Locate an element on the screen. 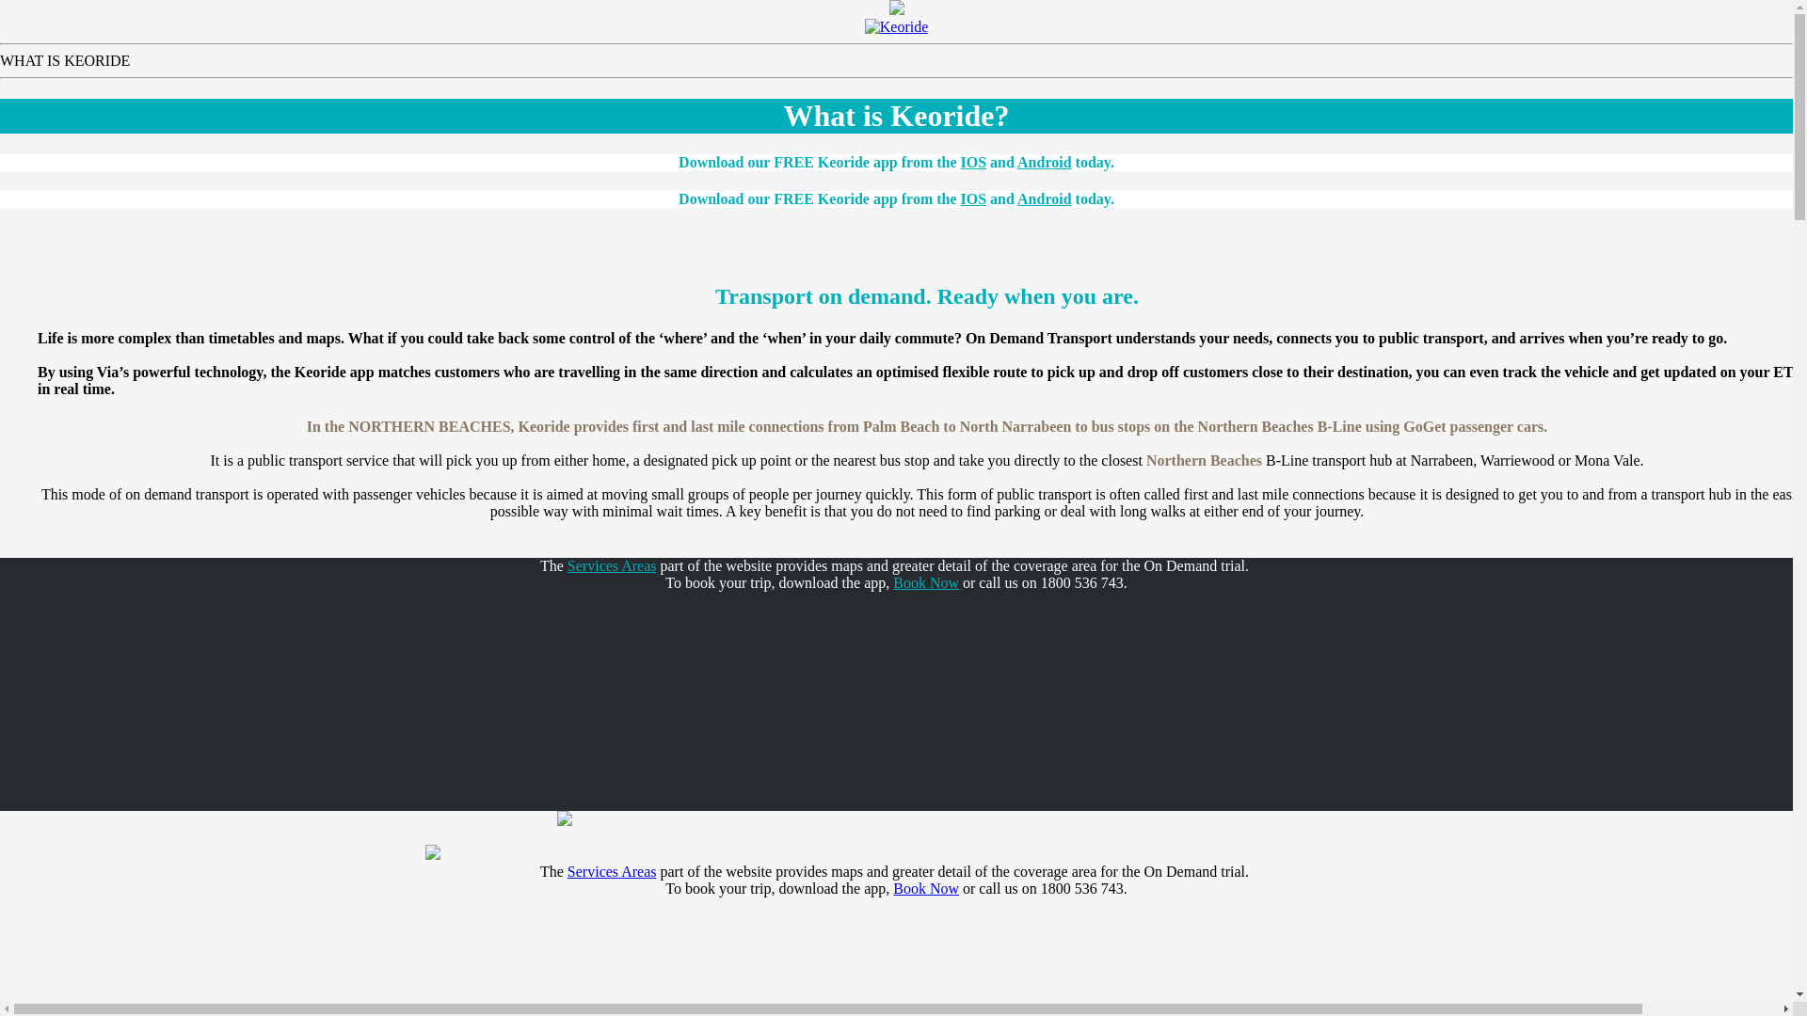 Image resolution: width=1807 pixels, height=1016 pixels. Android is located at coordinates (1045, 162).